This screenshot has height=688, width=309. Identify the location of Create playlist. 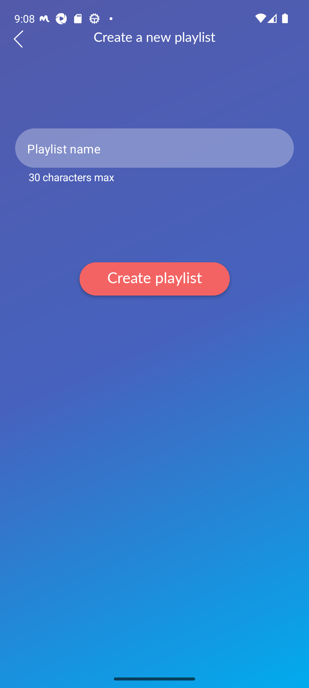
(154, 279).